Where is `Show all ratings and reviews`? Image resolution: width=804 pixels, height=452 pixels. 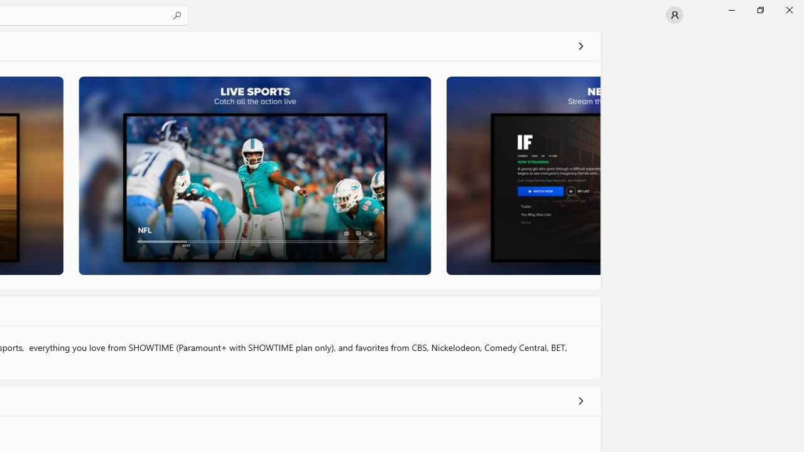
Show all ratings and reviews is located at coordinates (580, 401).